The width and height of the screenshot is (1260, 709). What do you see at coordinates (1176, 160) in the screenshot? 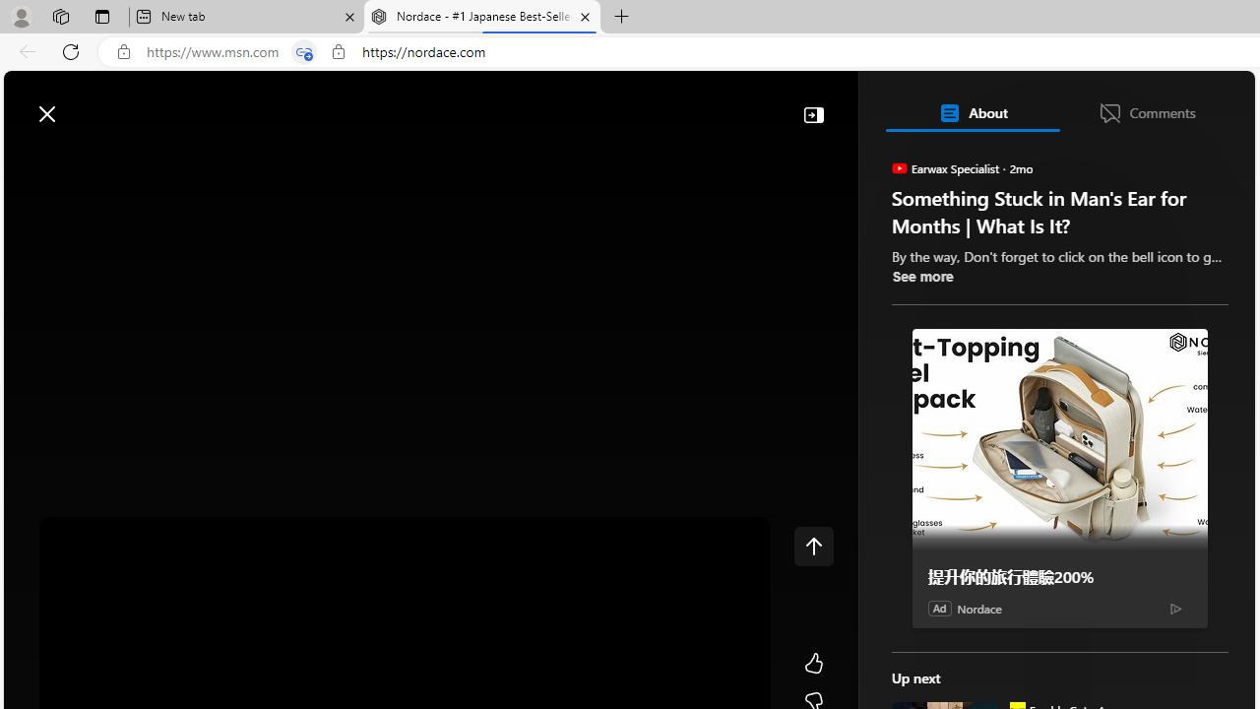
I see `Personalize` at bounding box center [1176, 160].